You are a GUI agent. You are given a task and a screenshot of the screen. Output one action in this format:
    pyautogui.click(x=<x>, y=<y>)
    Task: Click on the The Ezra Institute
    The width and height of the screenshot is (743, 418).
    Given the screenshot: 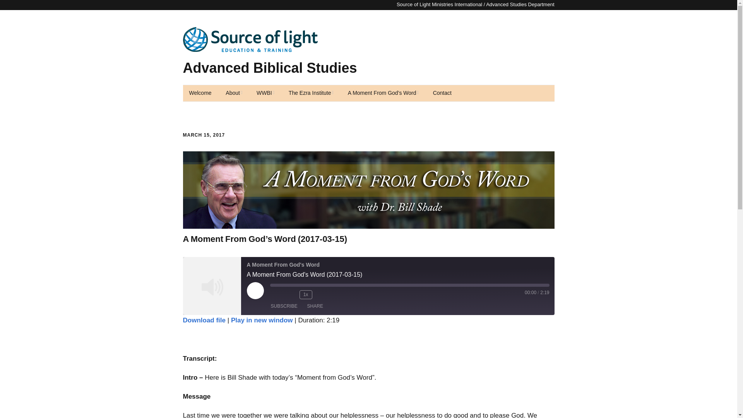 What is the action you would take?
    pyautogui.click(x=311, y=93)
    